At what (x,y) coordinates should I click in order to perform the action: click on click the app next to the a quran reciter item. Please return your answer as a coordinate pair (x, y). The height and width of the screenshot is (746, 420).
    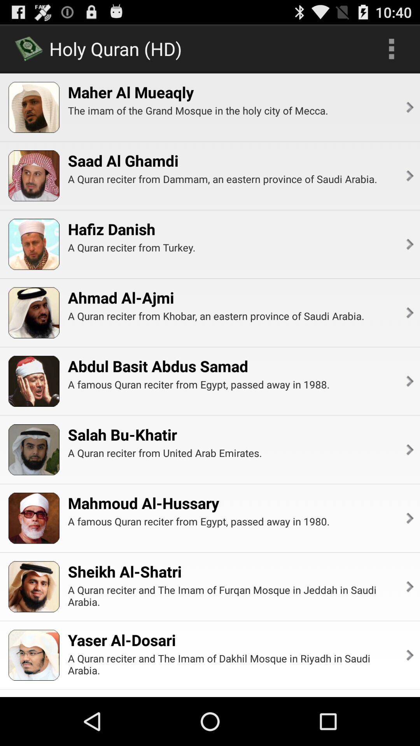
    Looking at the image, I should click on (409, 244).